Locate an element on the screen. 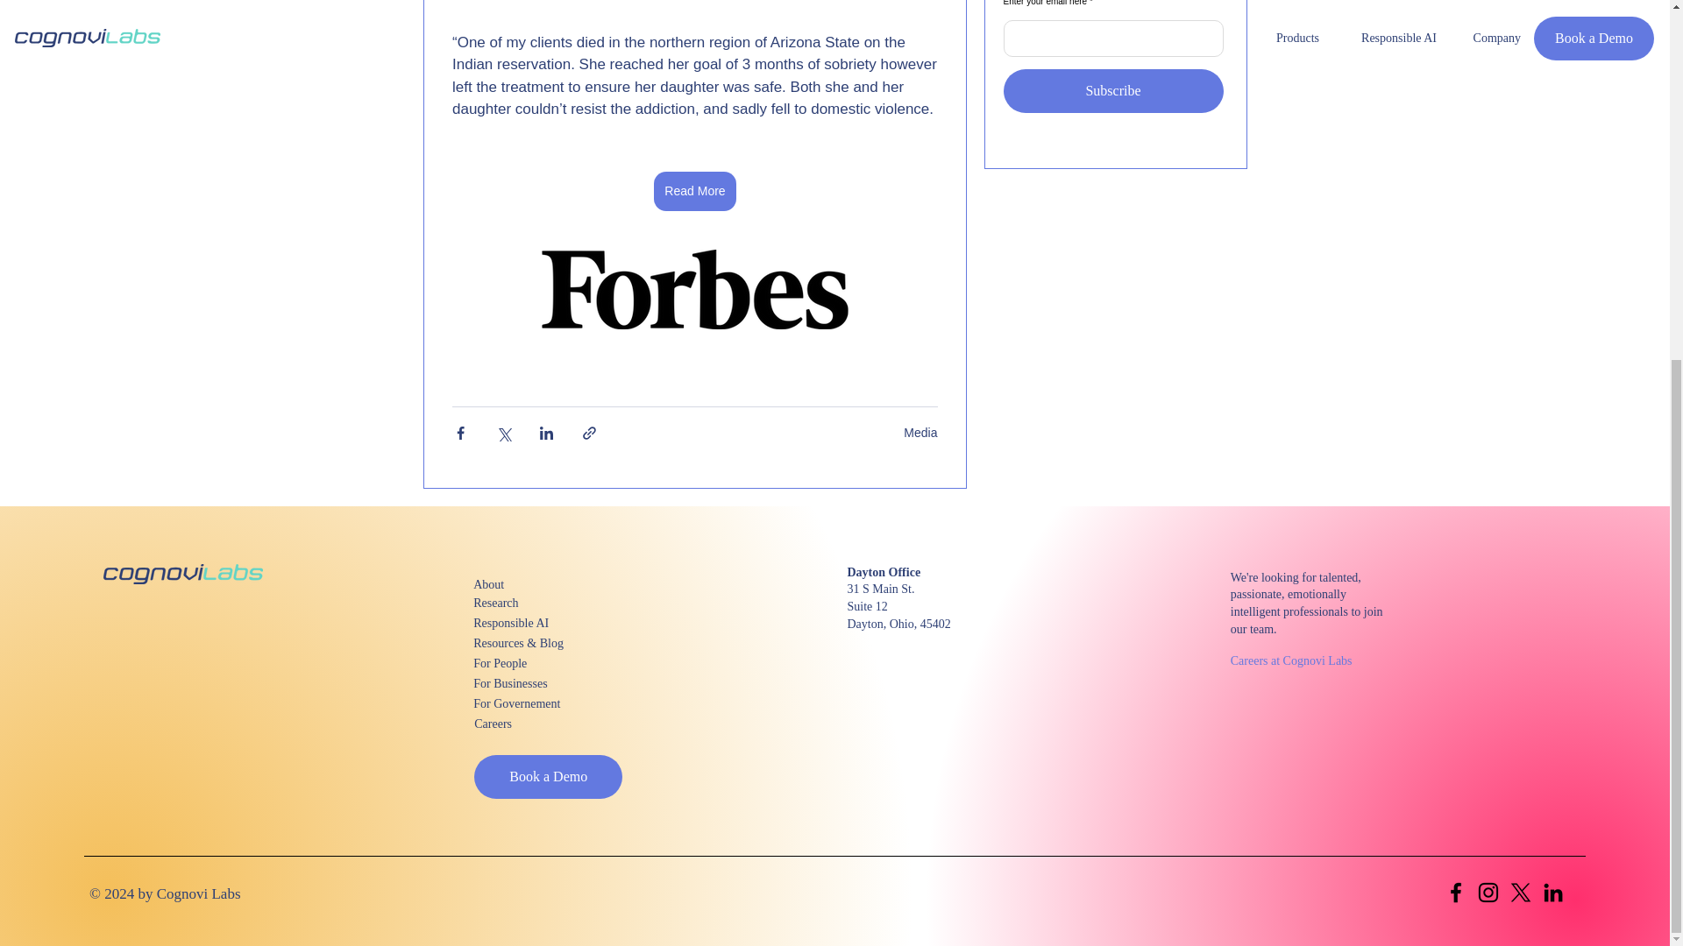  Careers at Cognovi Labs is located at coordinates (1293, 660).